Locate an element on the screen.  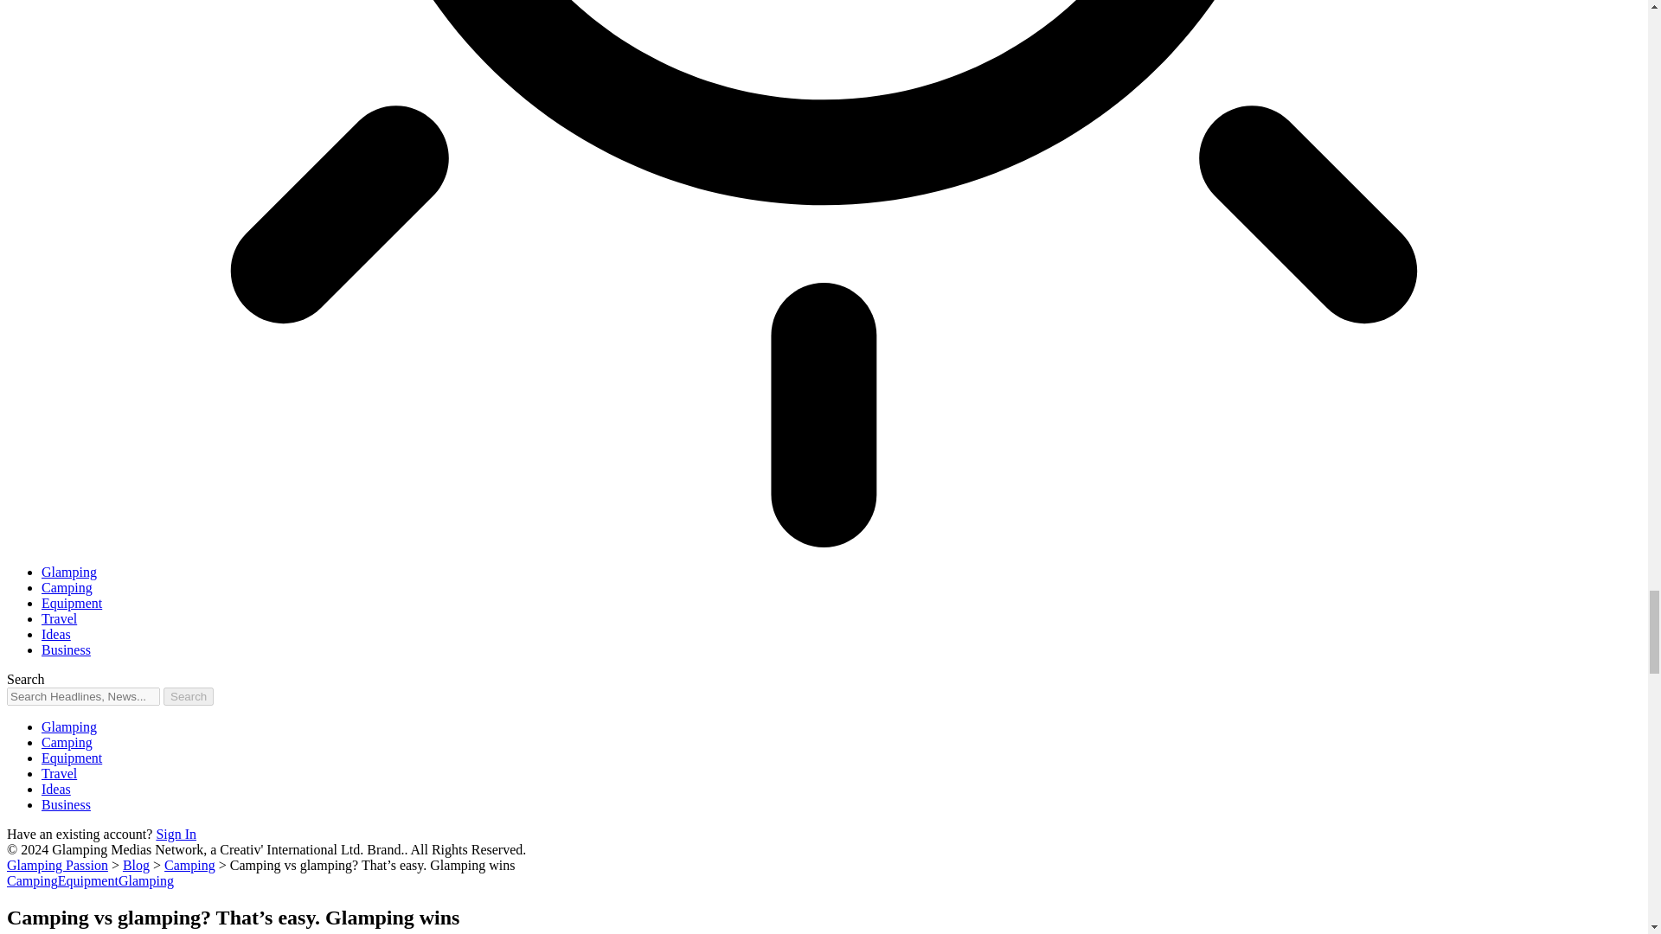
Glamping is located at coordinates (69, 572).